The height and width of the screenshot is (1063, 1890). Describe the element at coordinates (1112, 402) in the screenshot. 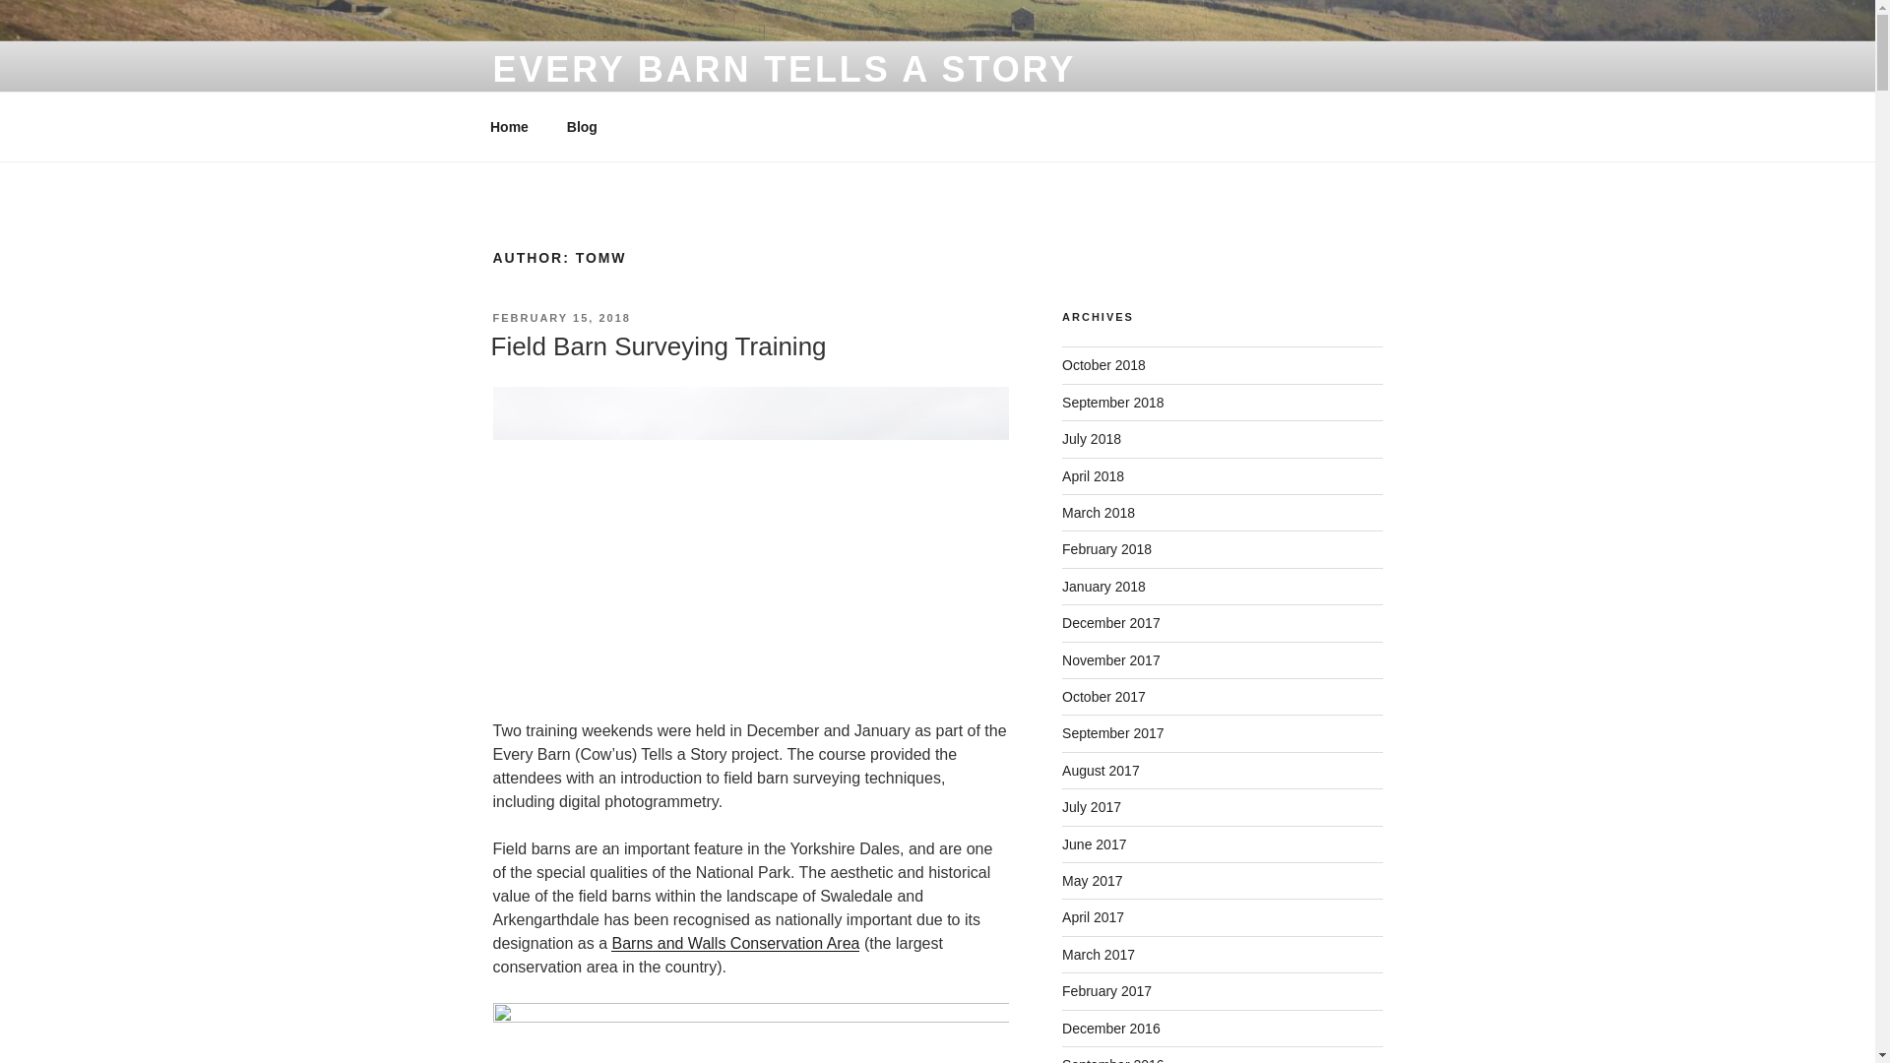

I see `September 2018` at that location.